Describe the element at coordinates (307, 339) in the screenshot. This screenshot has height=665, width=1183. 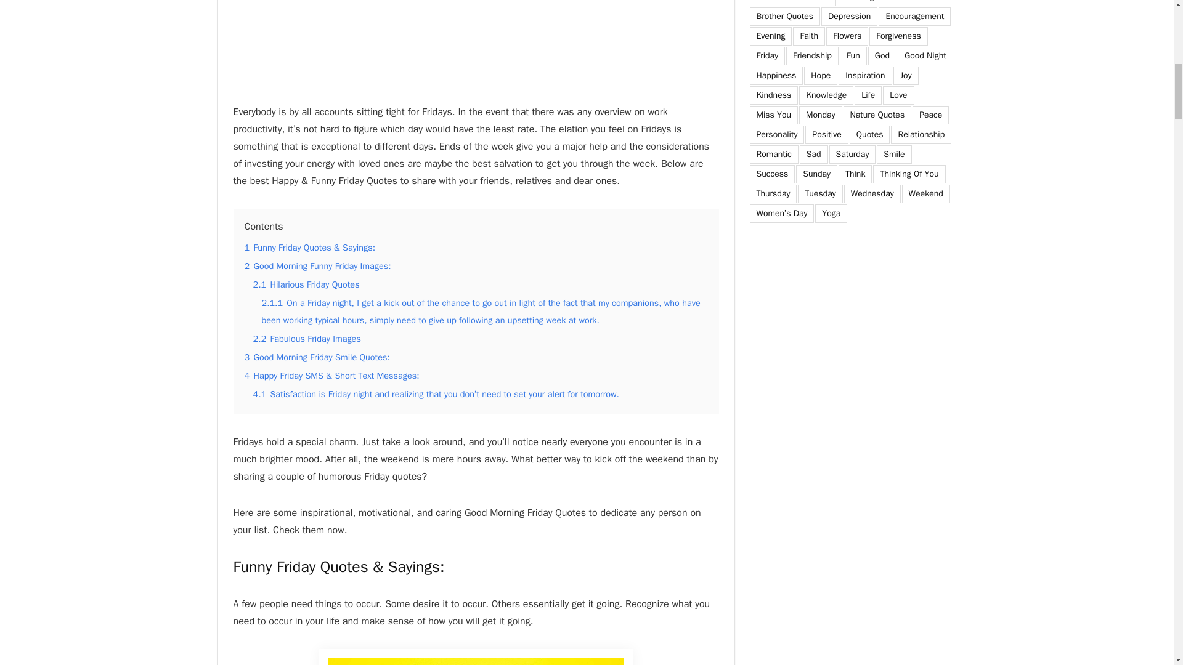
I see `2.2 Fabulous Friday Images` at that location.